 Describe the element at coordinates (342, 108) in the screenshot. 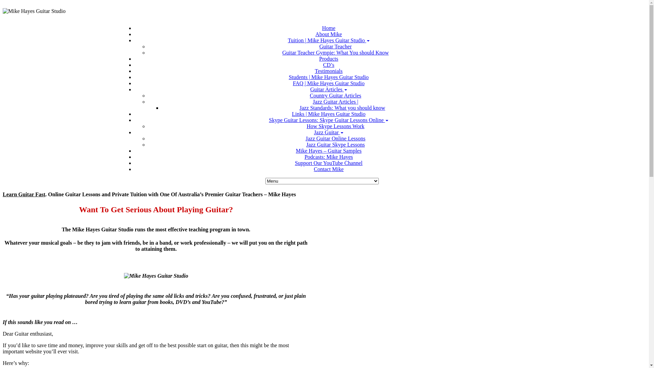

I see `Jazz Standards: What you should know` at that location.